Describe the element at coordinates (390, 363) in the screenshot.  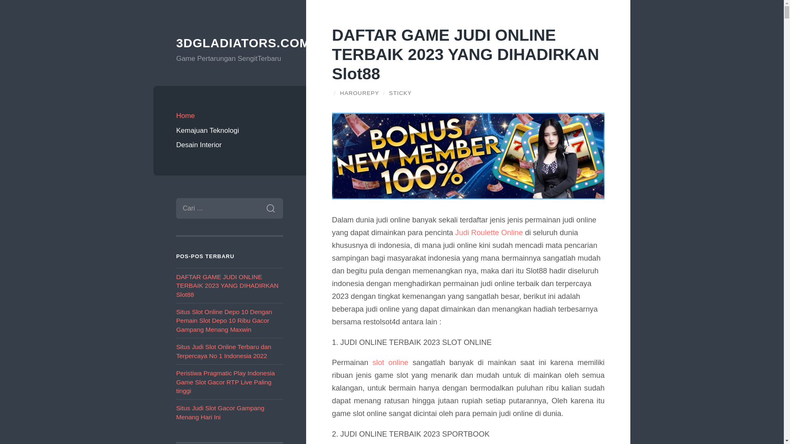
I see `slot online` at that location.